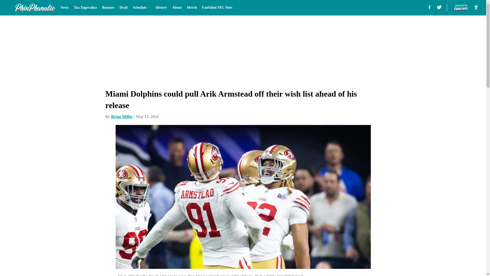  I want to click on Merch, so click(192, 8).